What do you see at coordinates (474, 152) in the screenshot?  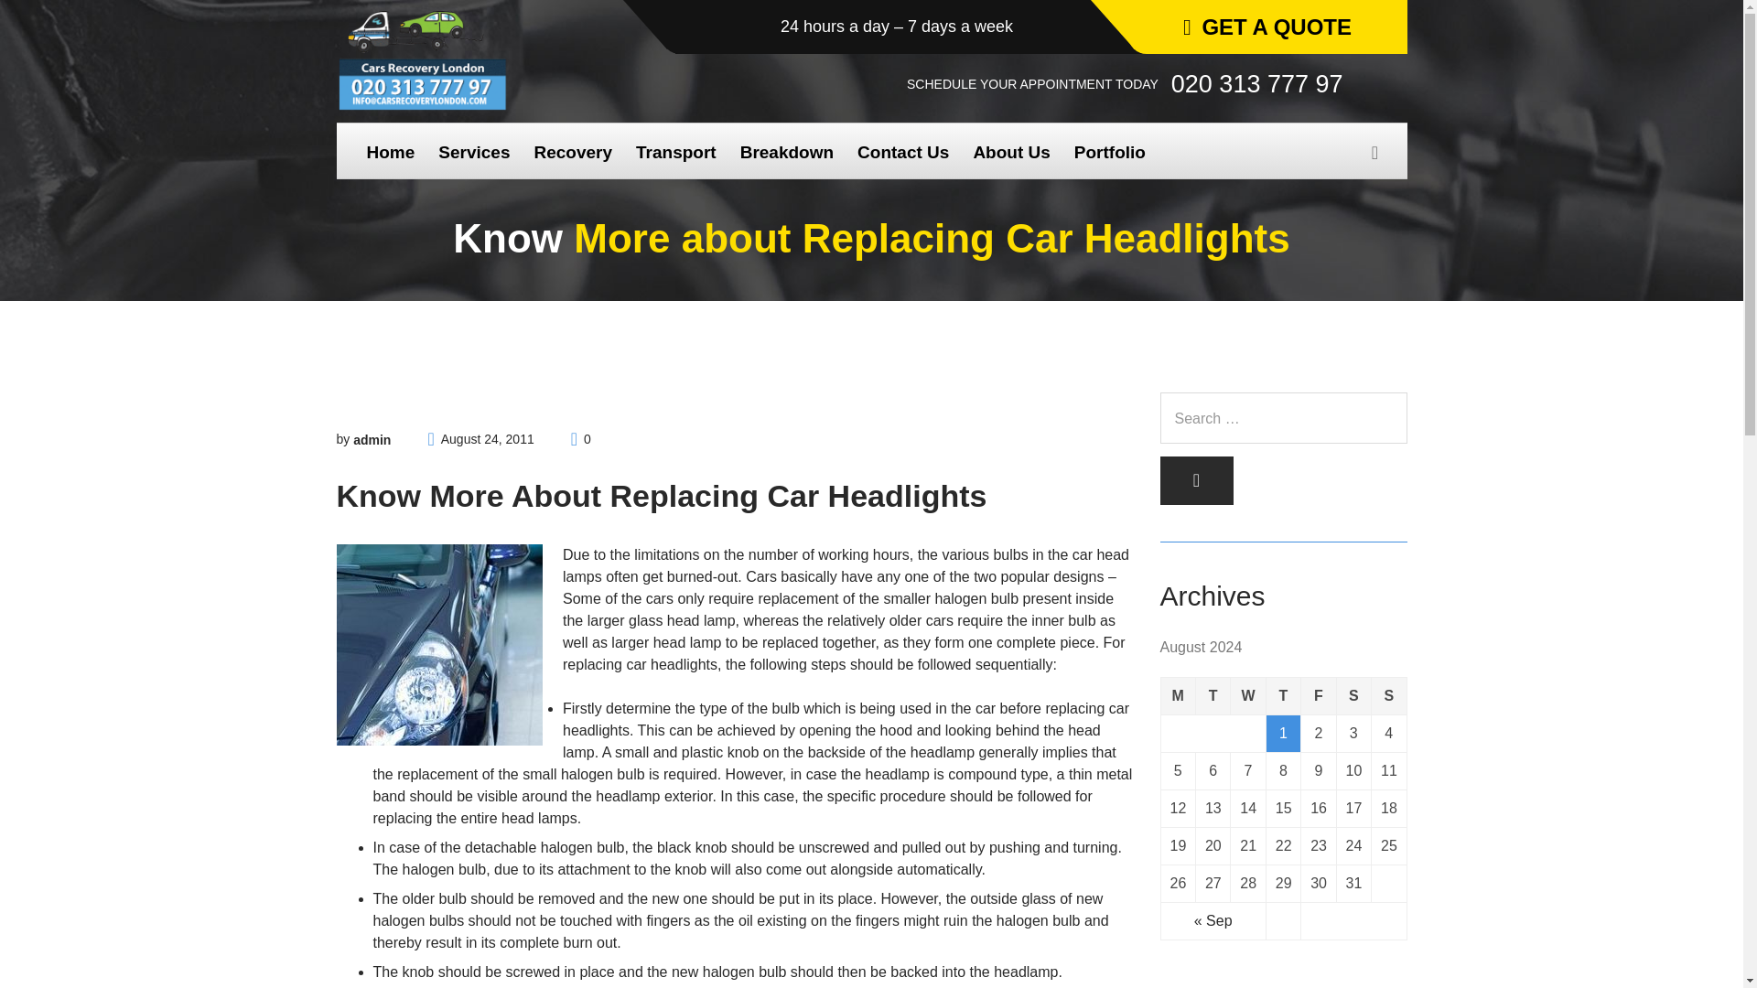 I see `Services` at bounding box center [474, 152].